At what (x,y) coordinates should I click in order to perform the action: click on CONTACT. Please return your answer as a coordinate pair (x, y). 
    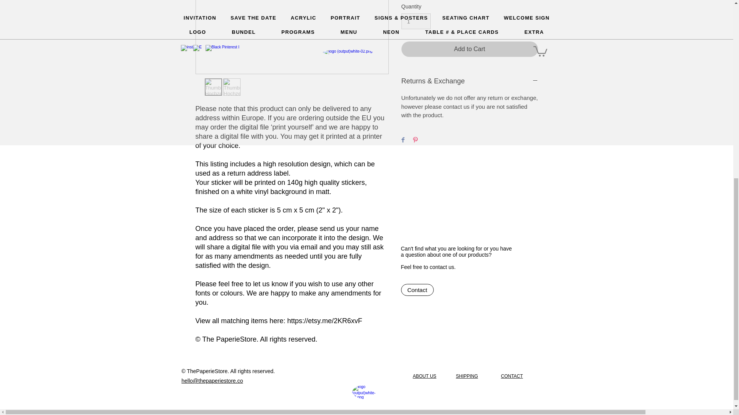
    Looking at the image, I should click on (512, 376).